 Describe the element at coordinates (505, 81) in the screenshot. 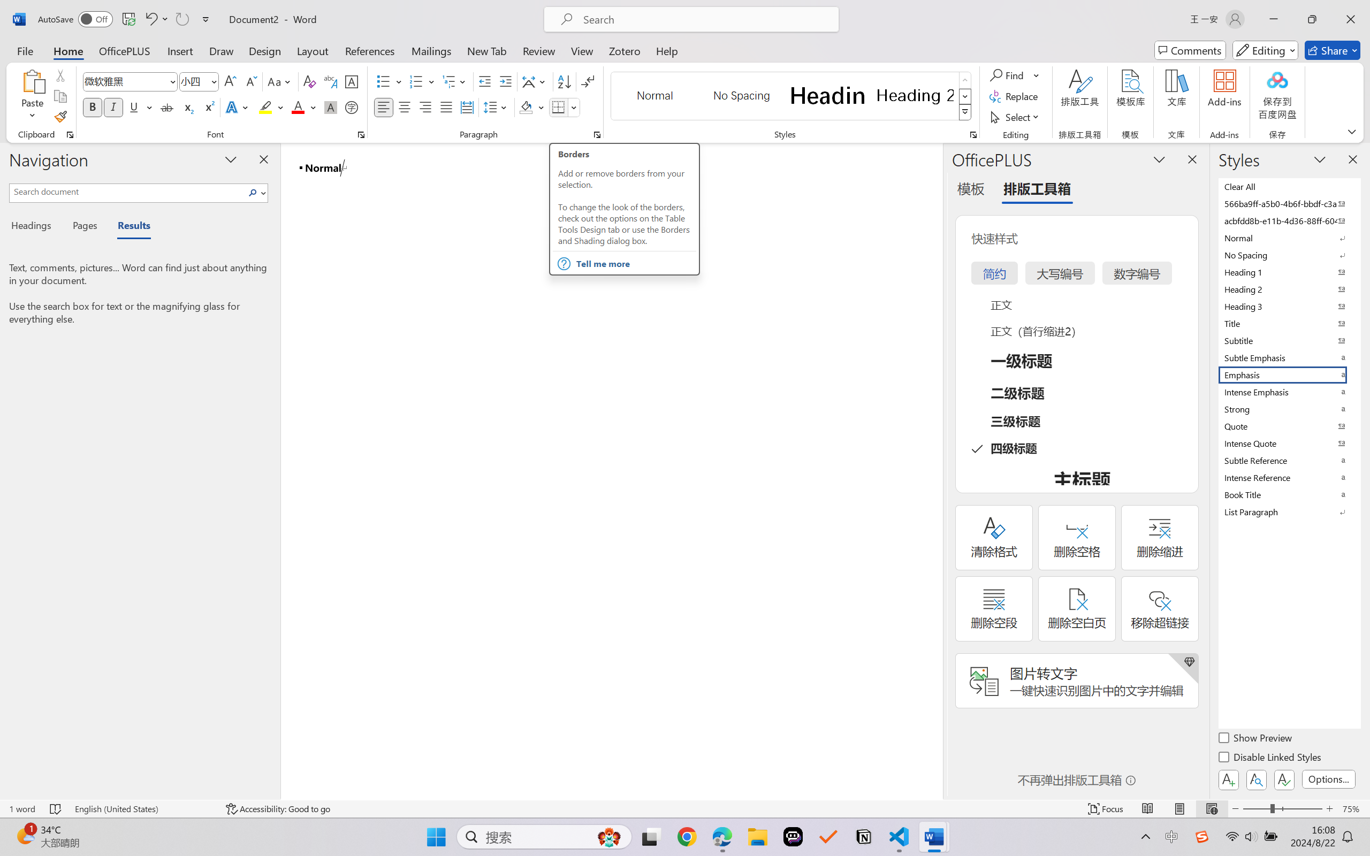

I see `Increase Indent` at that location.